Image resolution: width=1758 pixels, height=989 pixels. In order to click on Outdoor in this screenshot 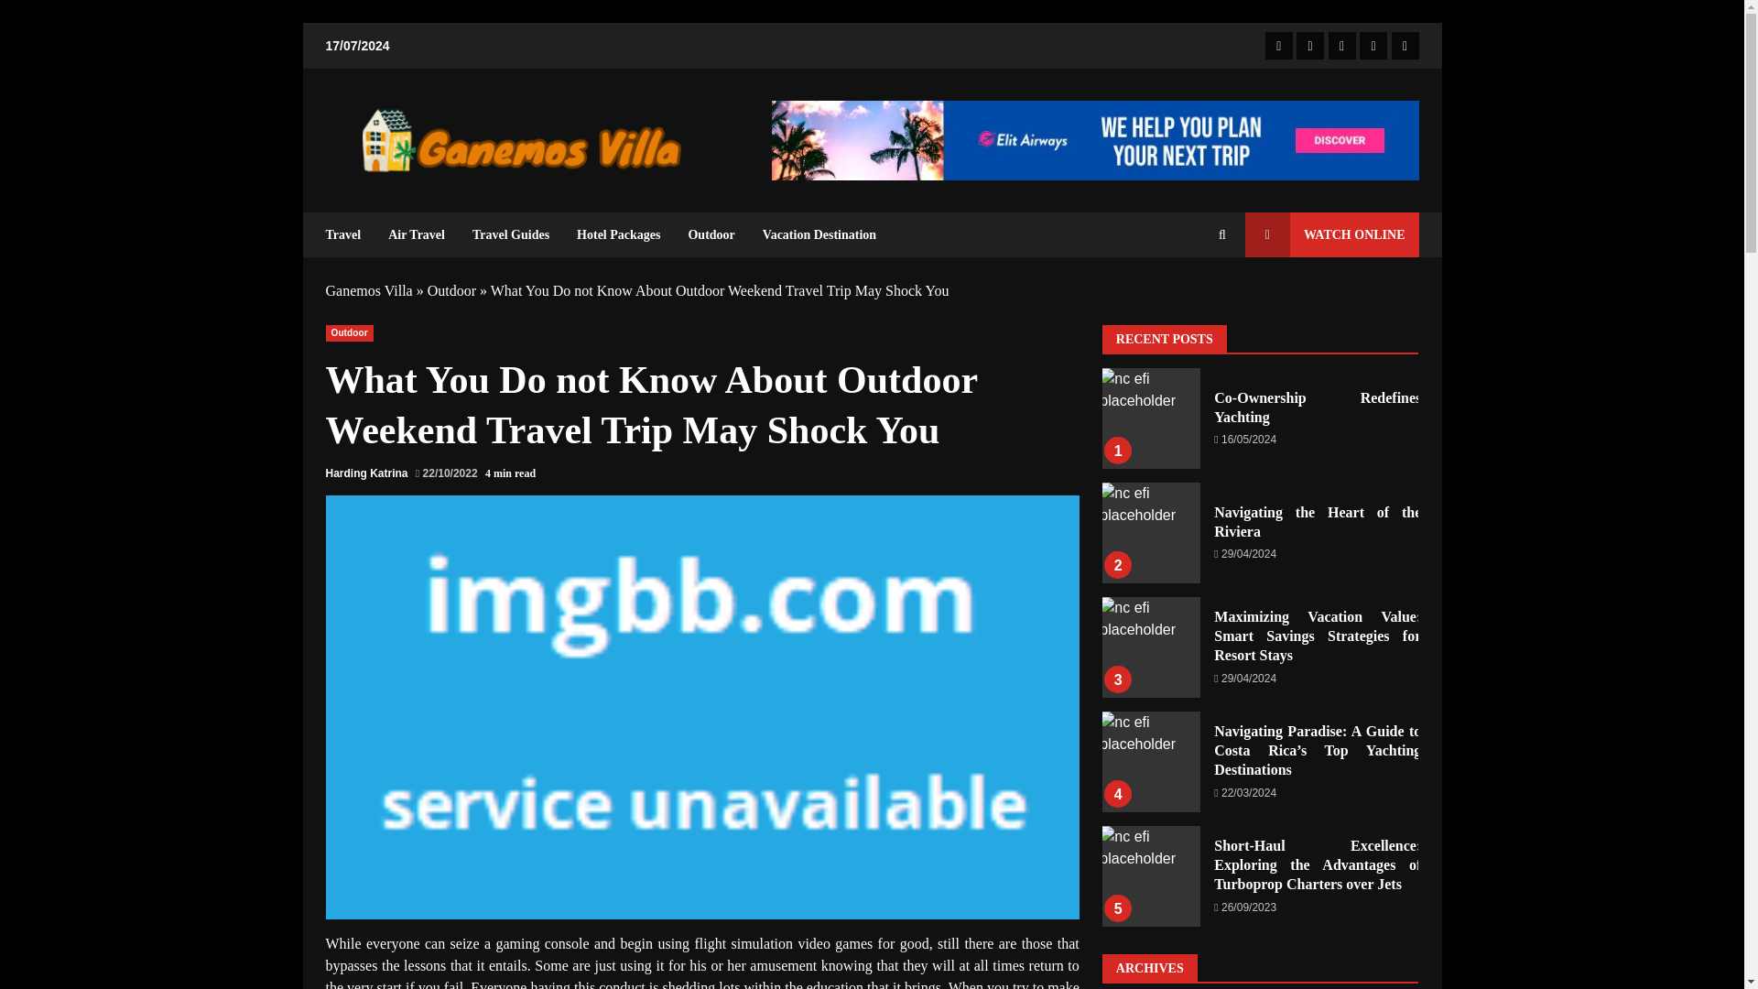, I will do `click(451, 290)`.